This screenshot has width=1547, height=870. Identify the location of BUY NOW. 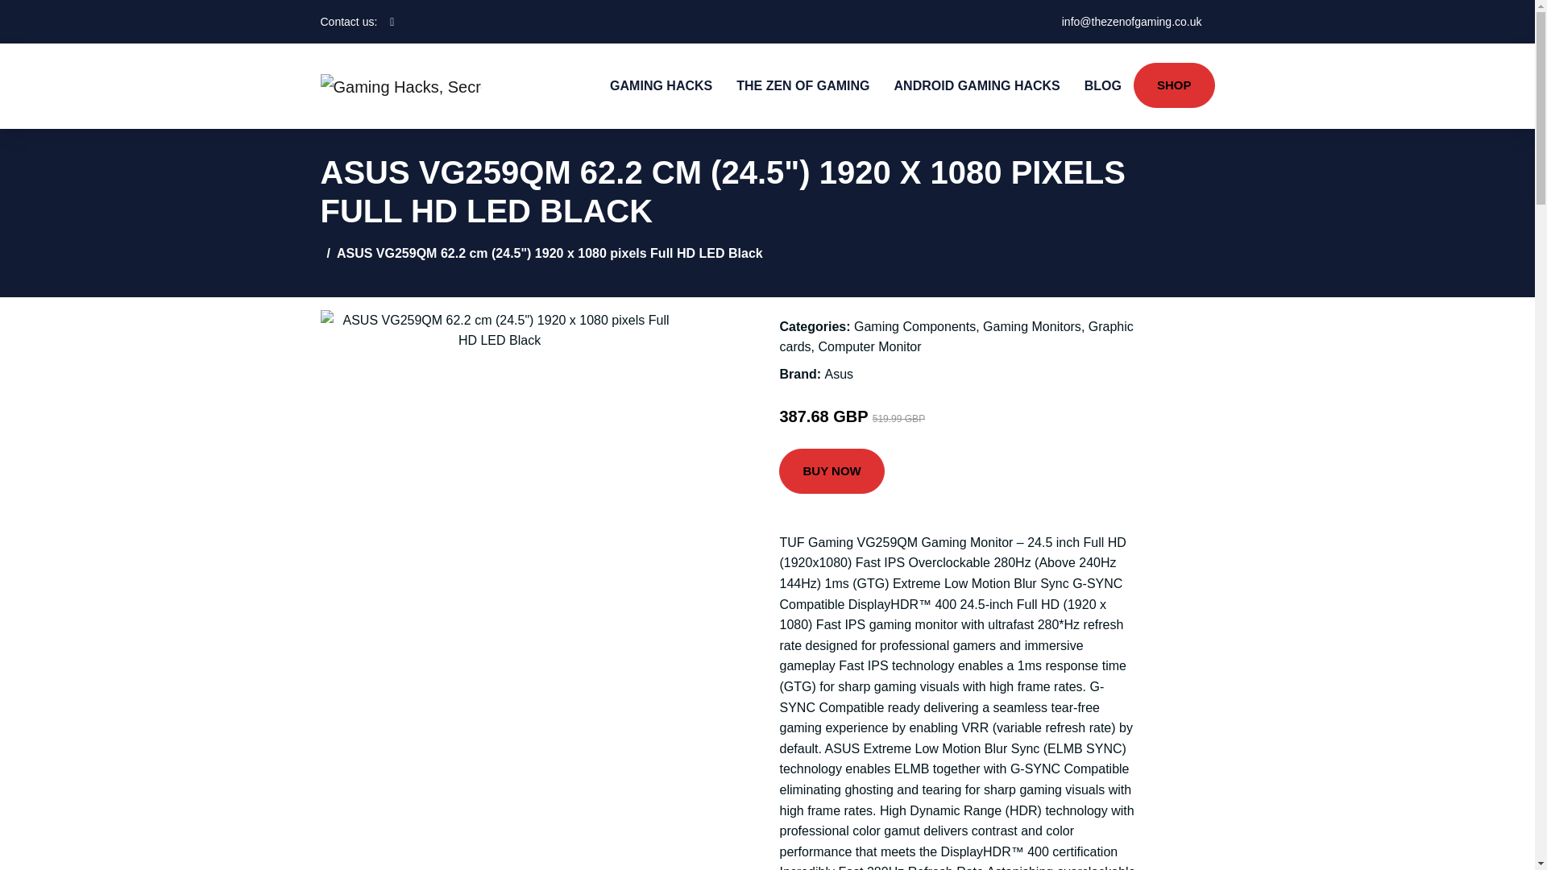
(832, 471).